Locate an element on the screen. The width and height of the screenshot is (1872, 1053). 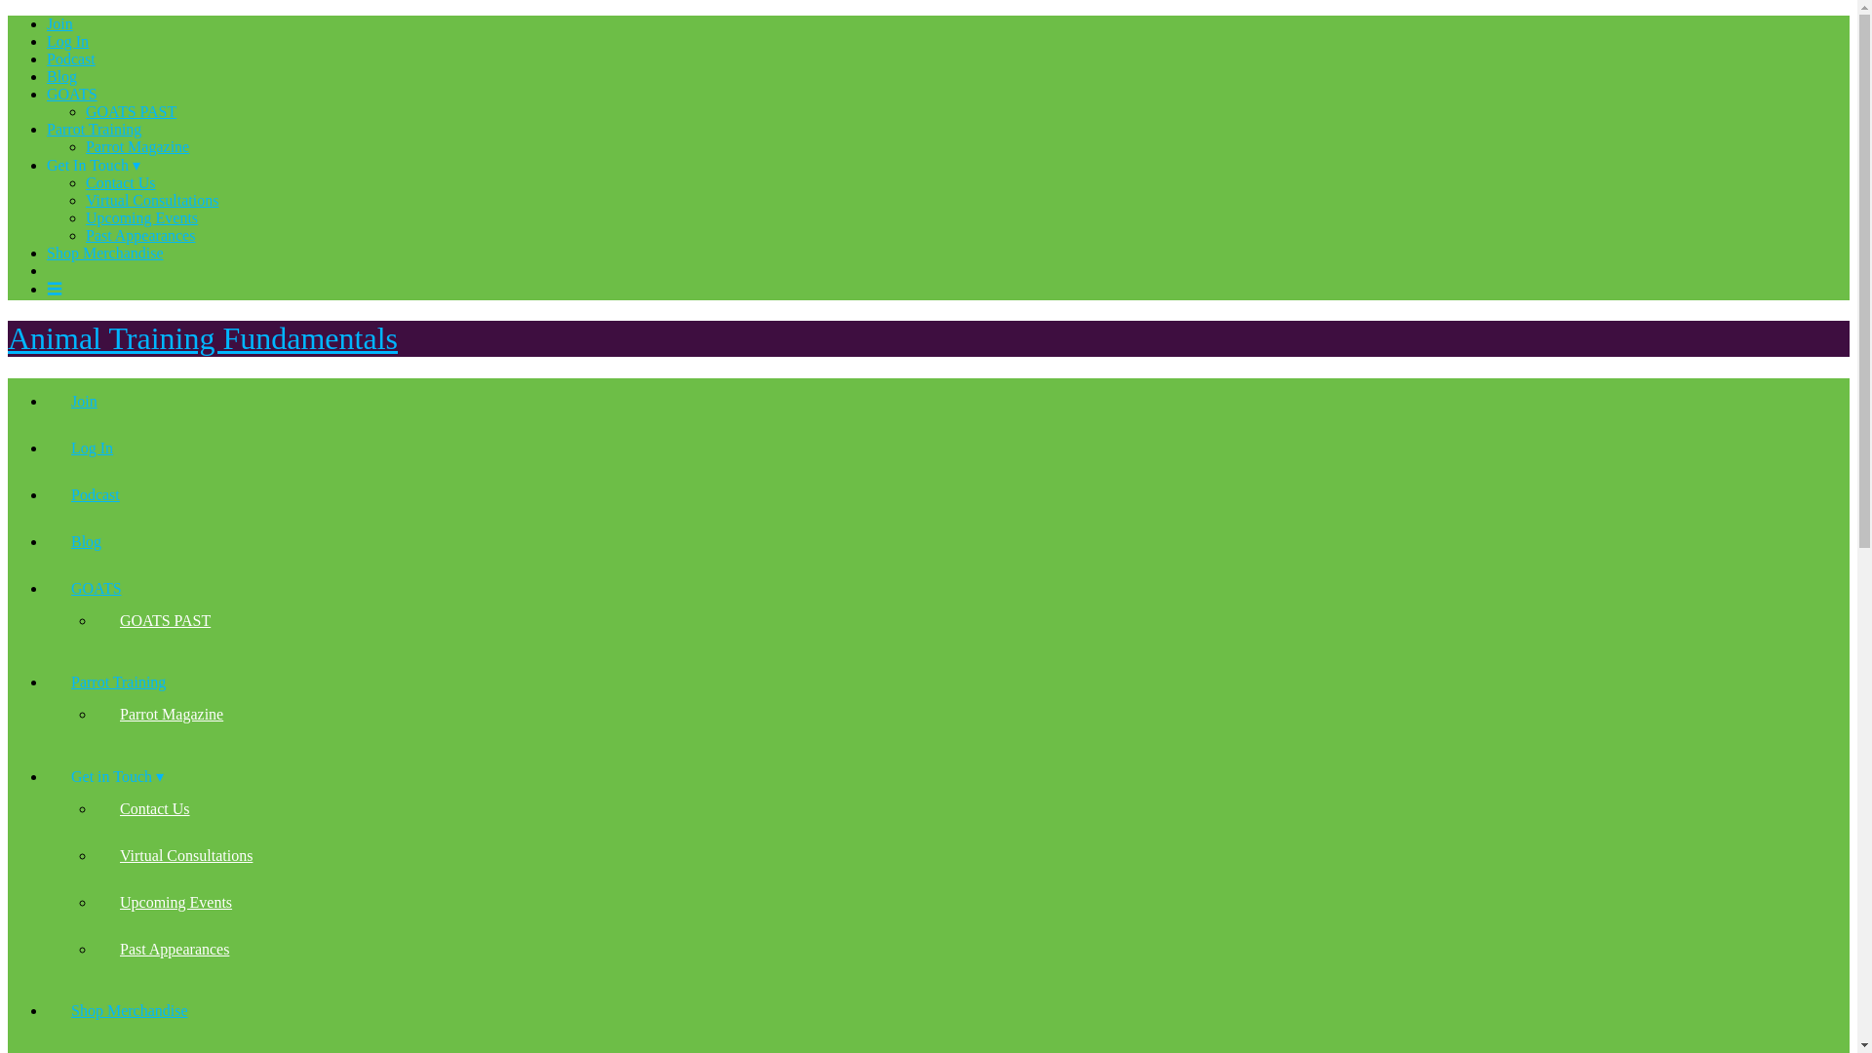
Parrot Training is located at coordinates (94, 129).